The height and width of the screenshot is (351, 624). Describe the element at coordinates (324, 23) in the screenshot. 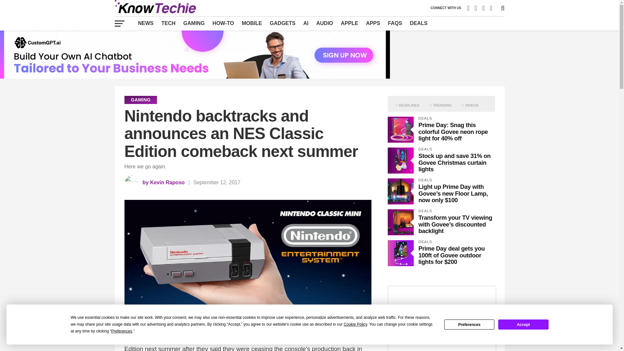

I see `AUDIO` at that location.